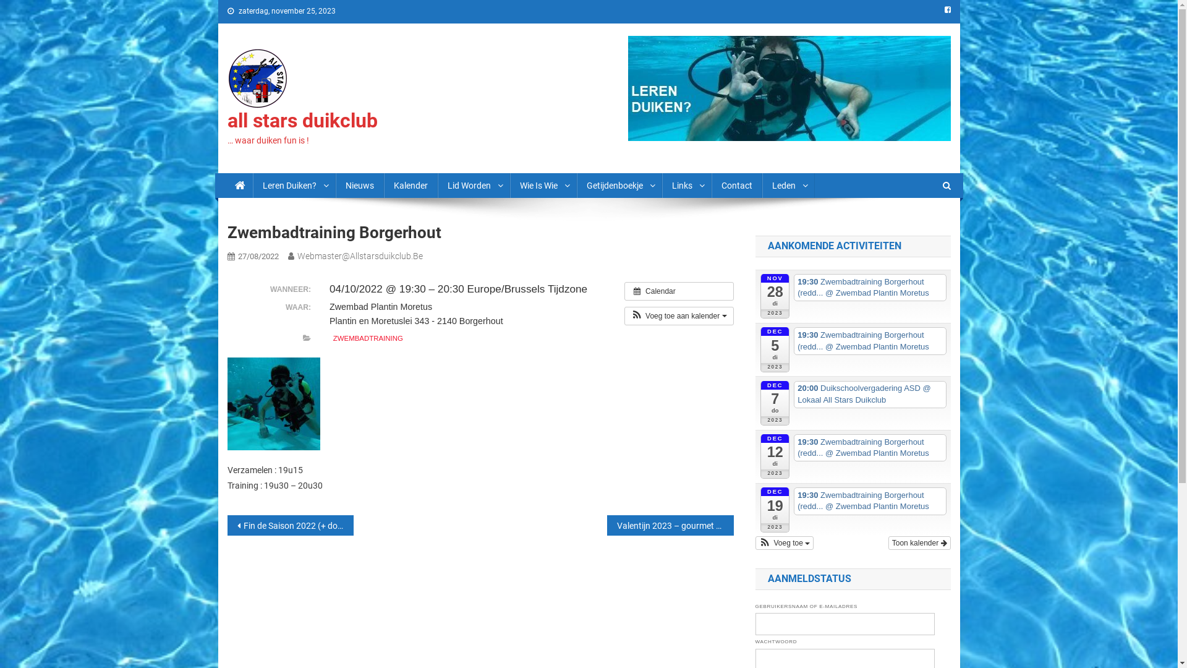  What do you see at coordinates (775, 296) in the screenshot?
I see `NOV
28
di
2023` at bounding box center [775, 296].